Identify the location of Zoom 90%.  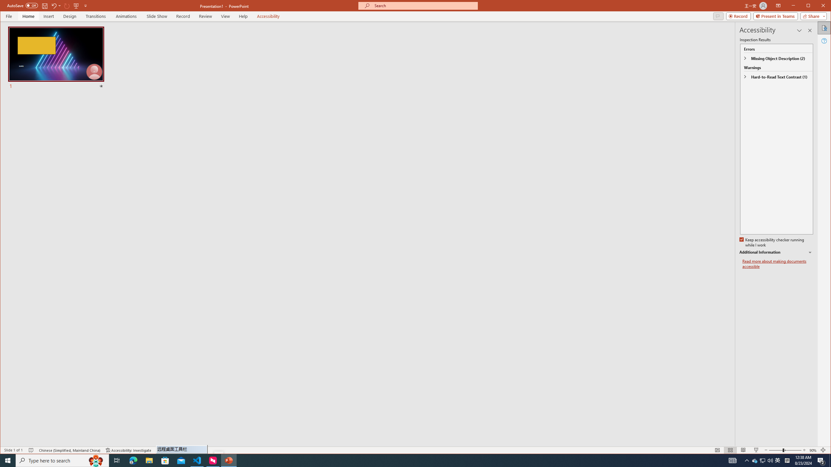
(813, 450).